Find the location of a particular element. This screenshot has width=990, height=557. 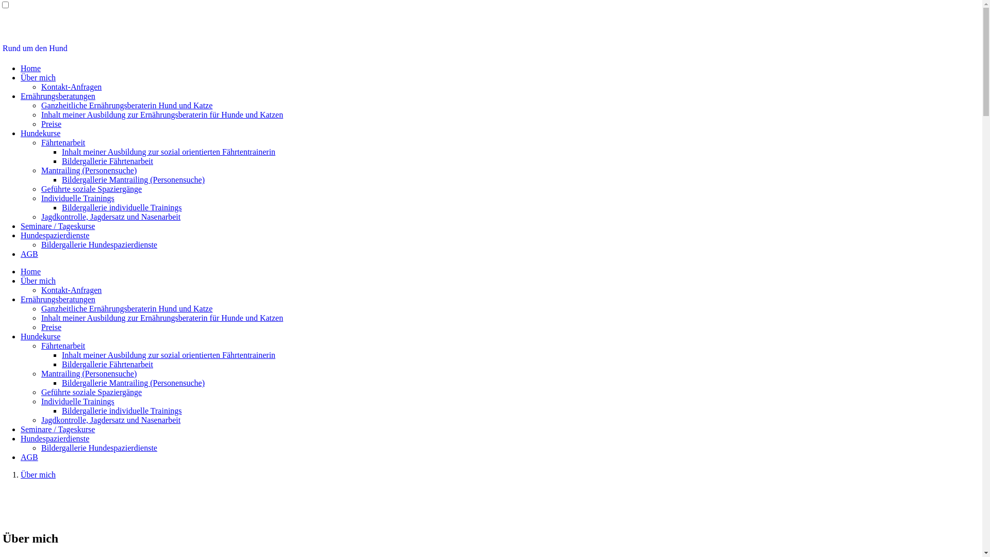

Seminare / Tageskurse is located at coordinates (58, 429).